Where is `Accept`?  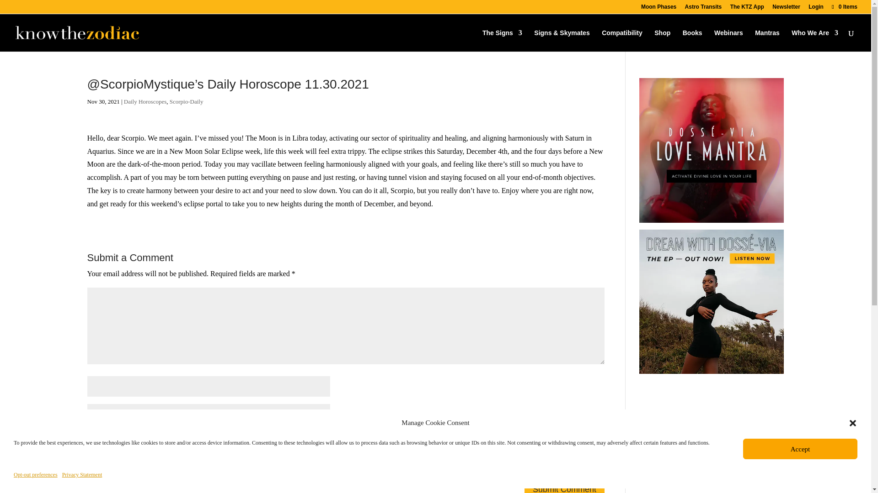 Accept is located at coordinates (800, 449).